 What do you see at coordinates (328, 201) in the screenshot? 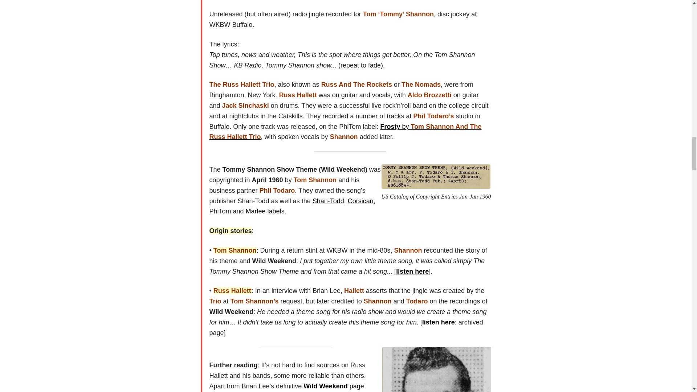
I see `Shan-Todd` at bounding box center [328, 201].